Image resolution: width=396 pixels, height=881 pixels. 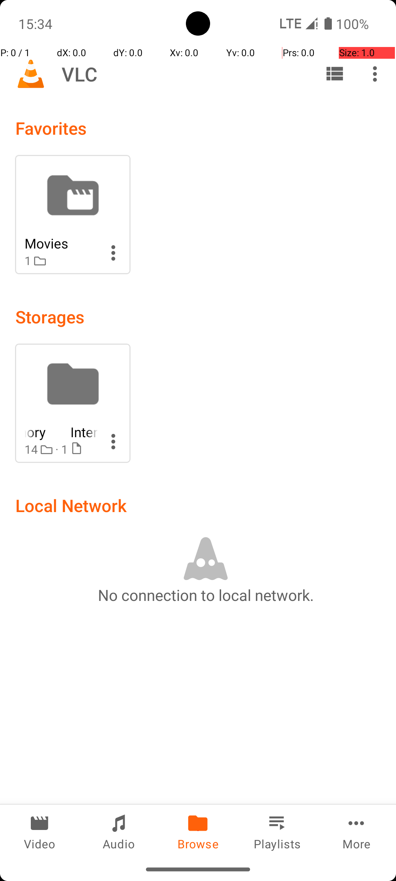 I want to click on Folder: Internal memory, 14 subfolders, 1 media file, so click(x=73, y=403).